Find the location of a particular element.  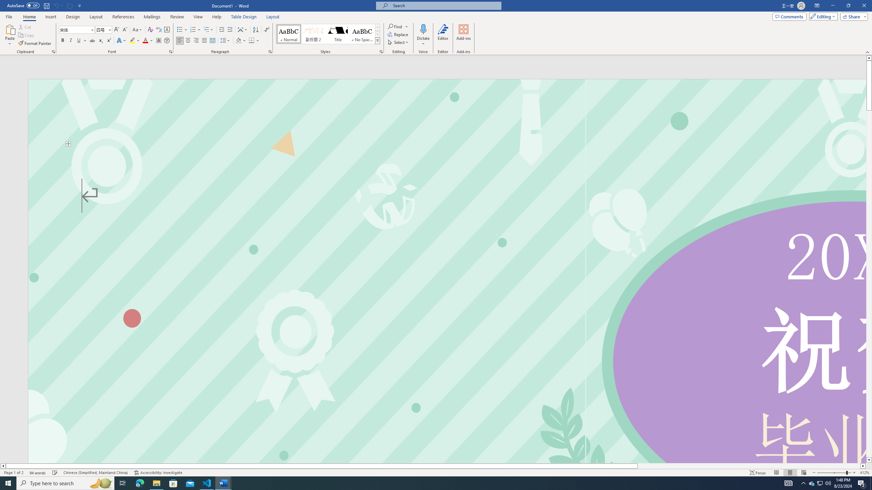

Line down is located at coordinates (869, 460).